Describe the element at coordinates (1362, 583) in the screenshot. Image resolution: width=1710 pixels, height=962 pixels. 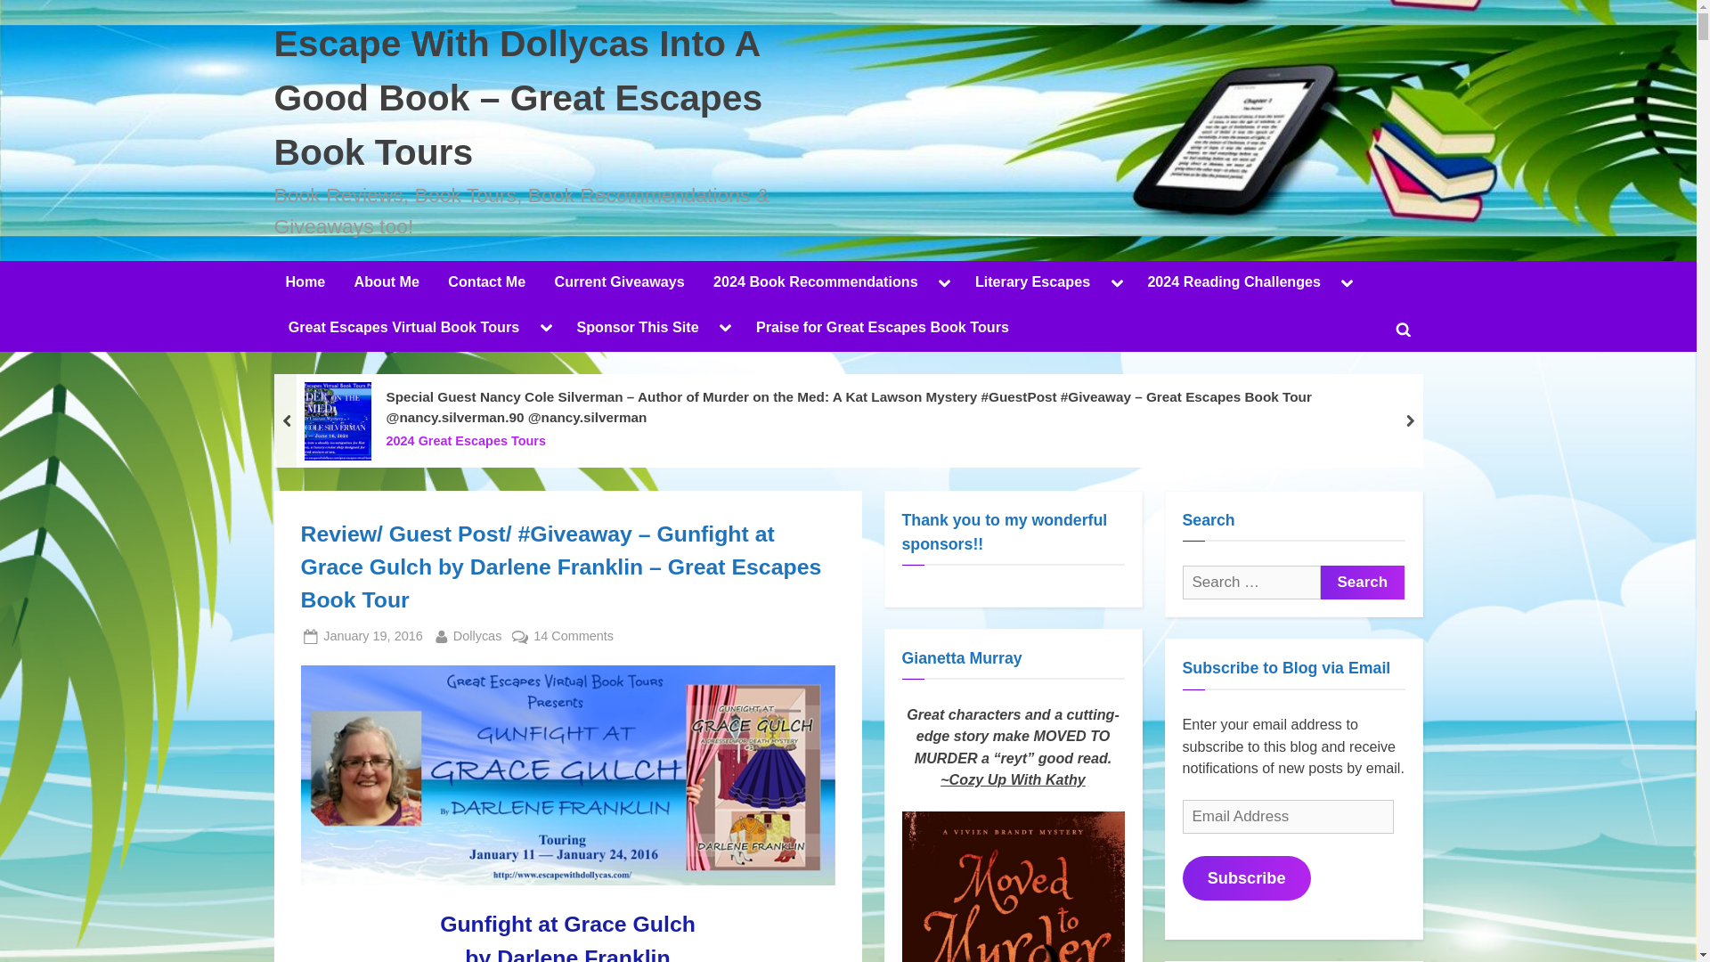
I see `Search` at that location.